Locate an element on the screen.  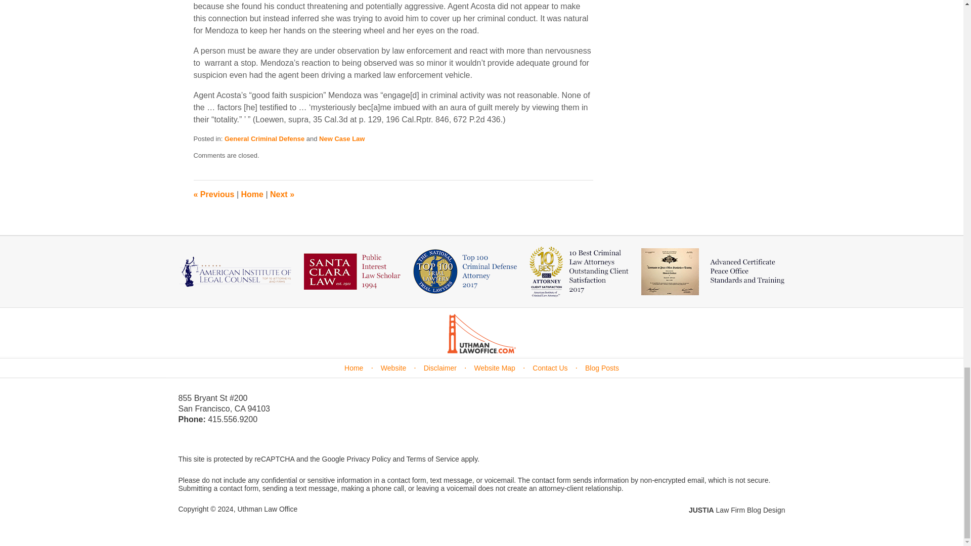
SB 1437 hearings in SF Superior Court Dept 25 is located at coordinates (213, 194).